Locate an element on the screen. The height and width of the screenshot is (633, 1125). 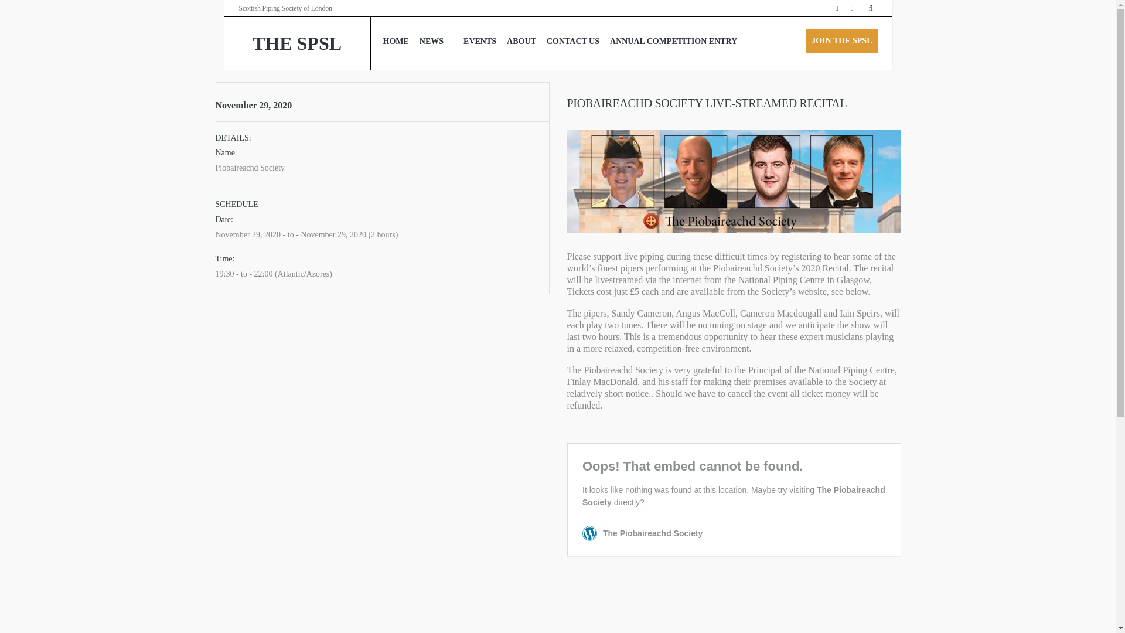
CONTACT US is located at coordinates (573, 42).